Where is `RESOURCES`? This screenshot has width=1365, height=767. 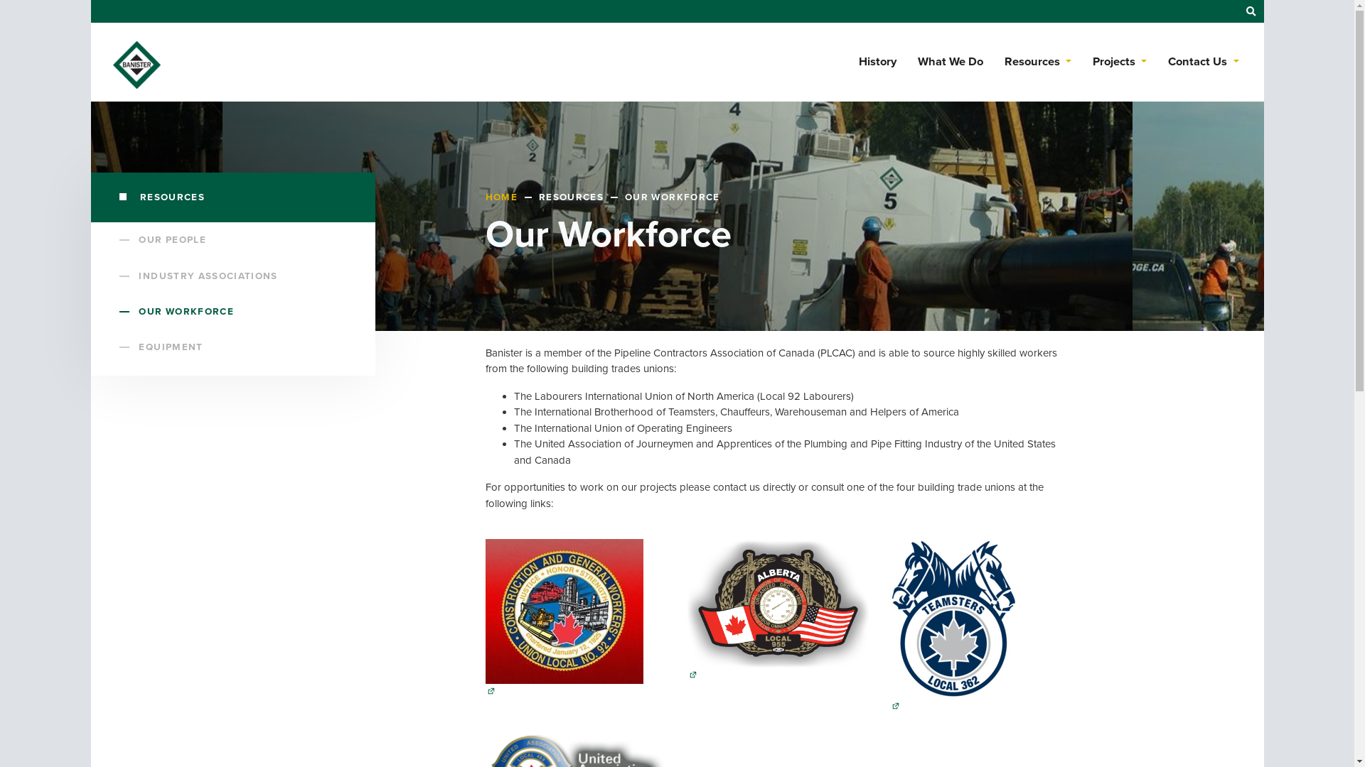
RESOURCES is located at coordinates (582, 197).